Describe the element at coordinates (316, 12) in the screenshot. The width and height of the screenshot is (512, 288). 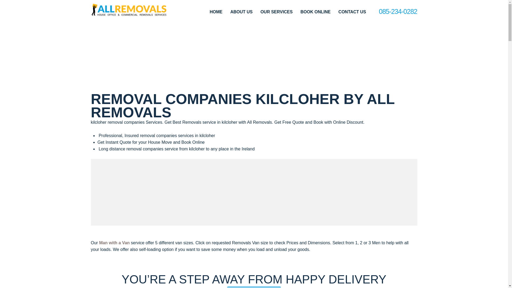
I see `BOOK ONLINE` at that location.